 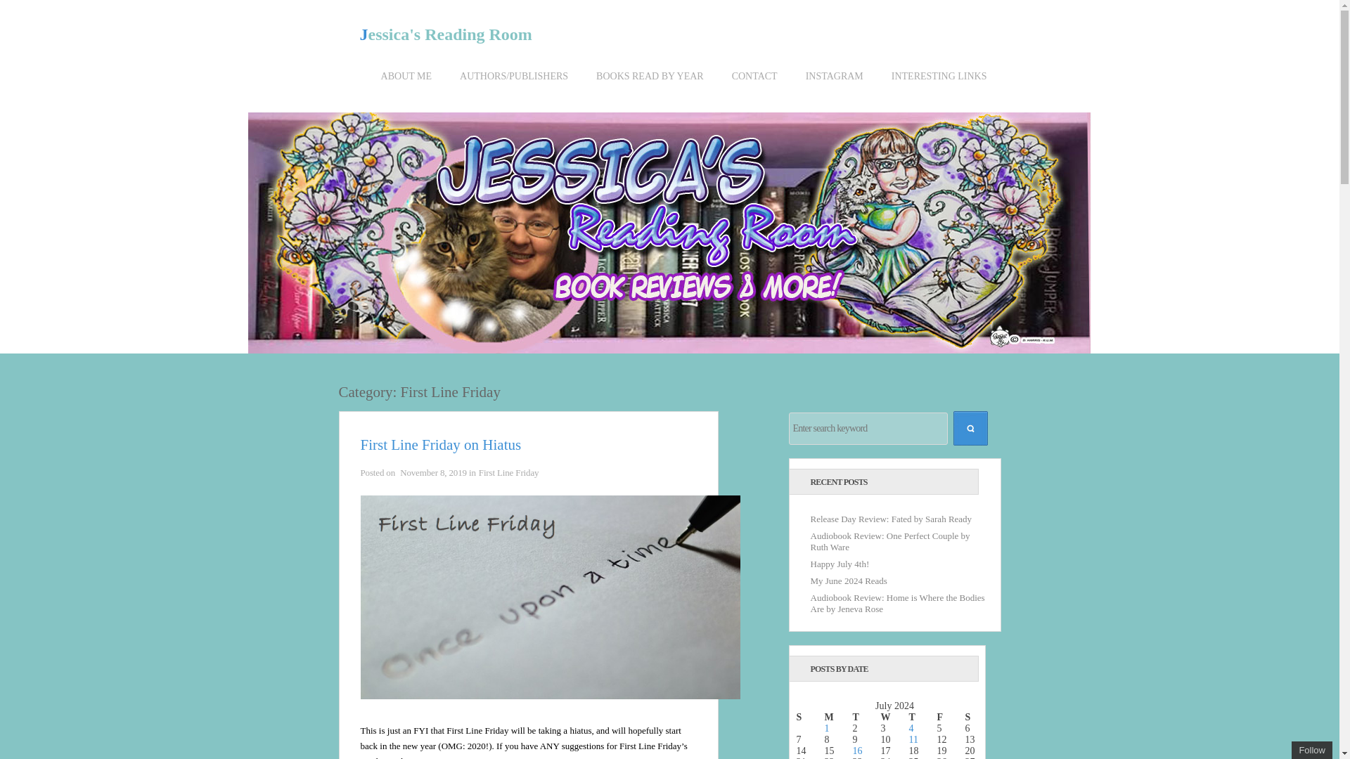 What do you see at coordinates (837, 718) in the screenshot?
I see `Monday` at bounding box center [837, 718].